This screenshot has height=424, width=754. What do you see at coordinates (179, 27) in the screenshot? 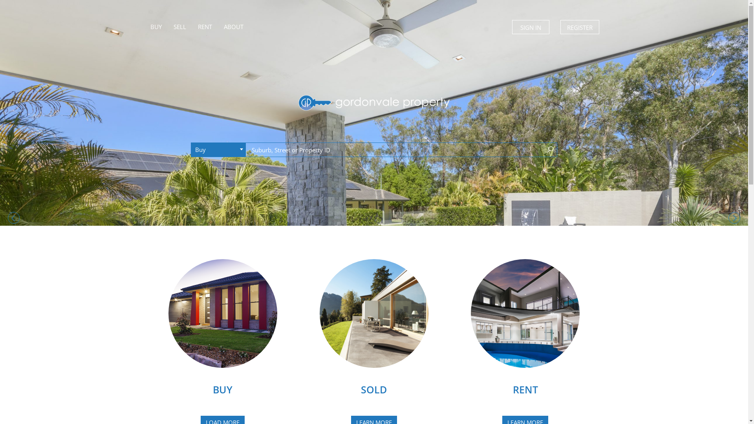
I see `SELL` at bounding box center [179, 27].